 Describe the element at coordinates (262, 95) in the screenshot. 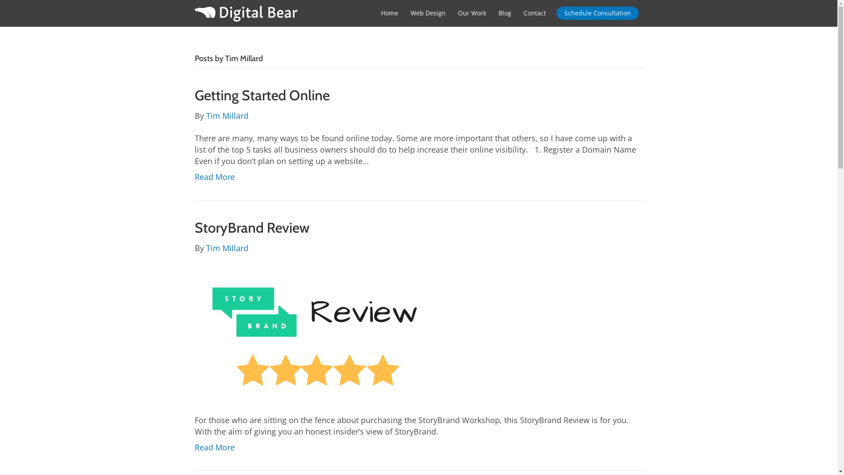

I see `Getting Started Online` at that location.